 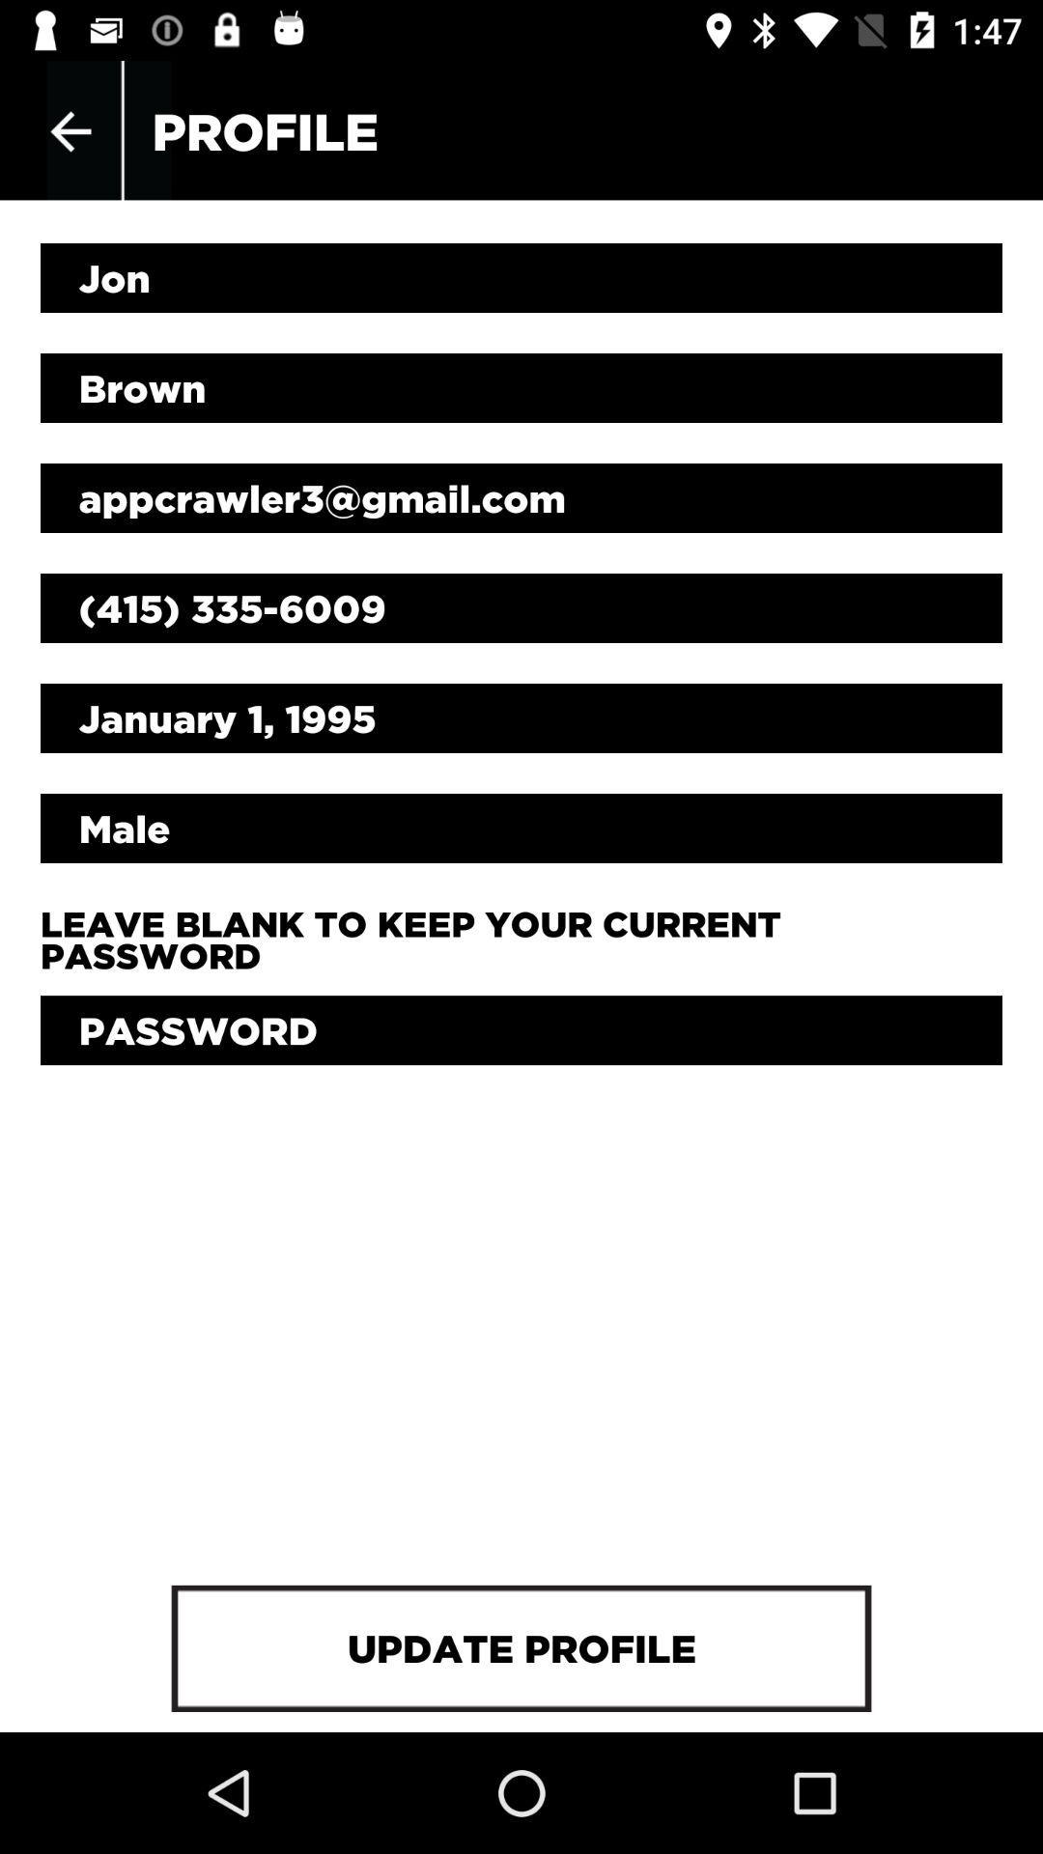 What do you see at coordinates (521, 1647) in the screenshot?
I see `select update profile item` at bounding box center [521, 1647].